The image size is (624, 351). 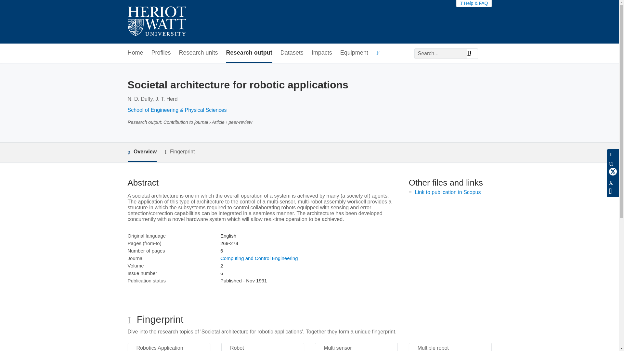 I want to click on Heriot-Watt Research Portal Home, so click(x=157, y=22).